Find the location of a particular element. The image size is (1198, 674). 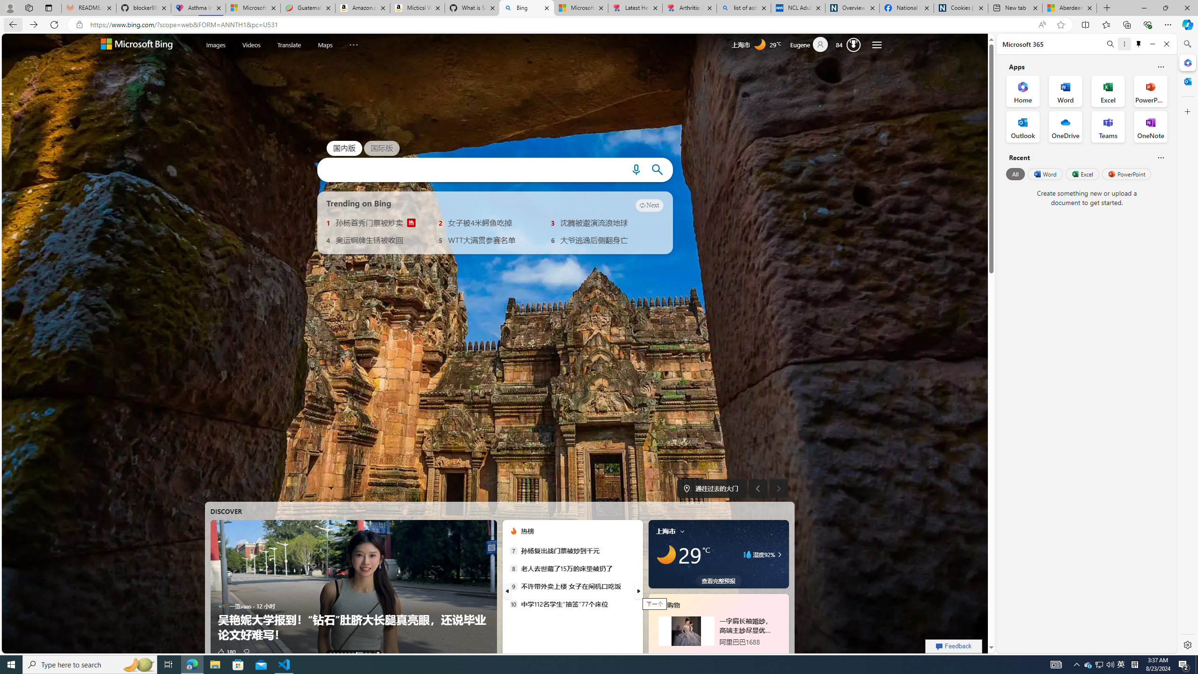

Is this helpful? is located at coordinates (1161, 157).